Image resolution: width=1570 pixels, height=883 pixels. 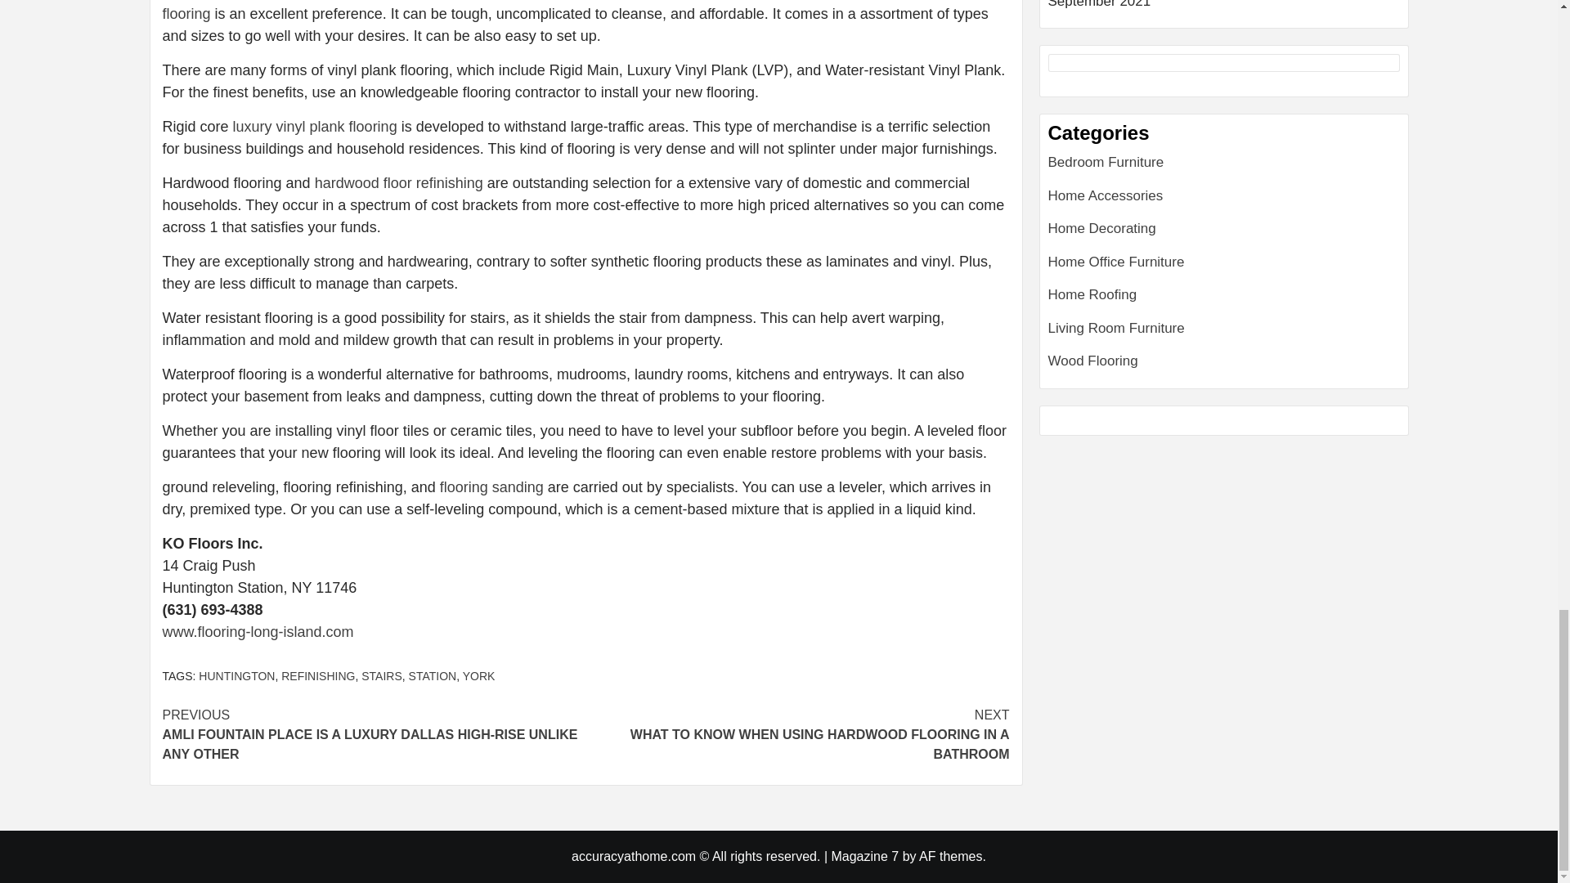 What do you see at coordinates (479, 675) in the screenshot?
I see `YORK` at bounding box center [479, 675].